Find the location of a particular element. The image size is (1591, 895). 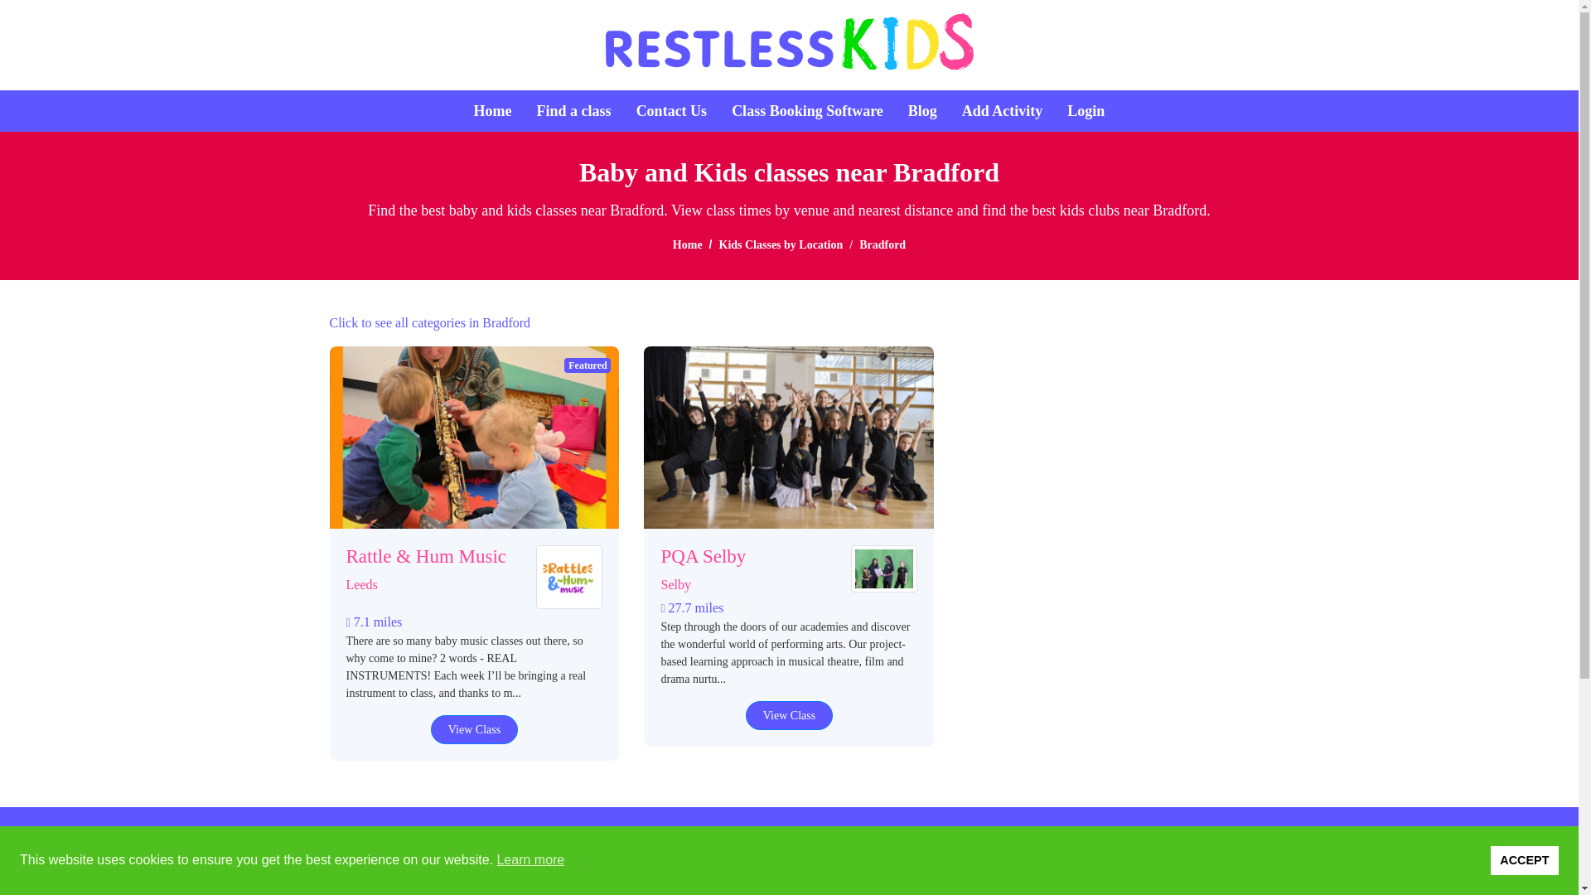

Home is located at coordinates (493, 111).